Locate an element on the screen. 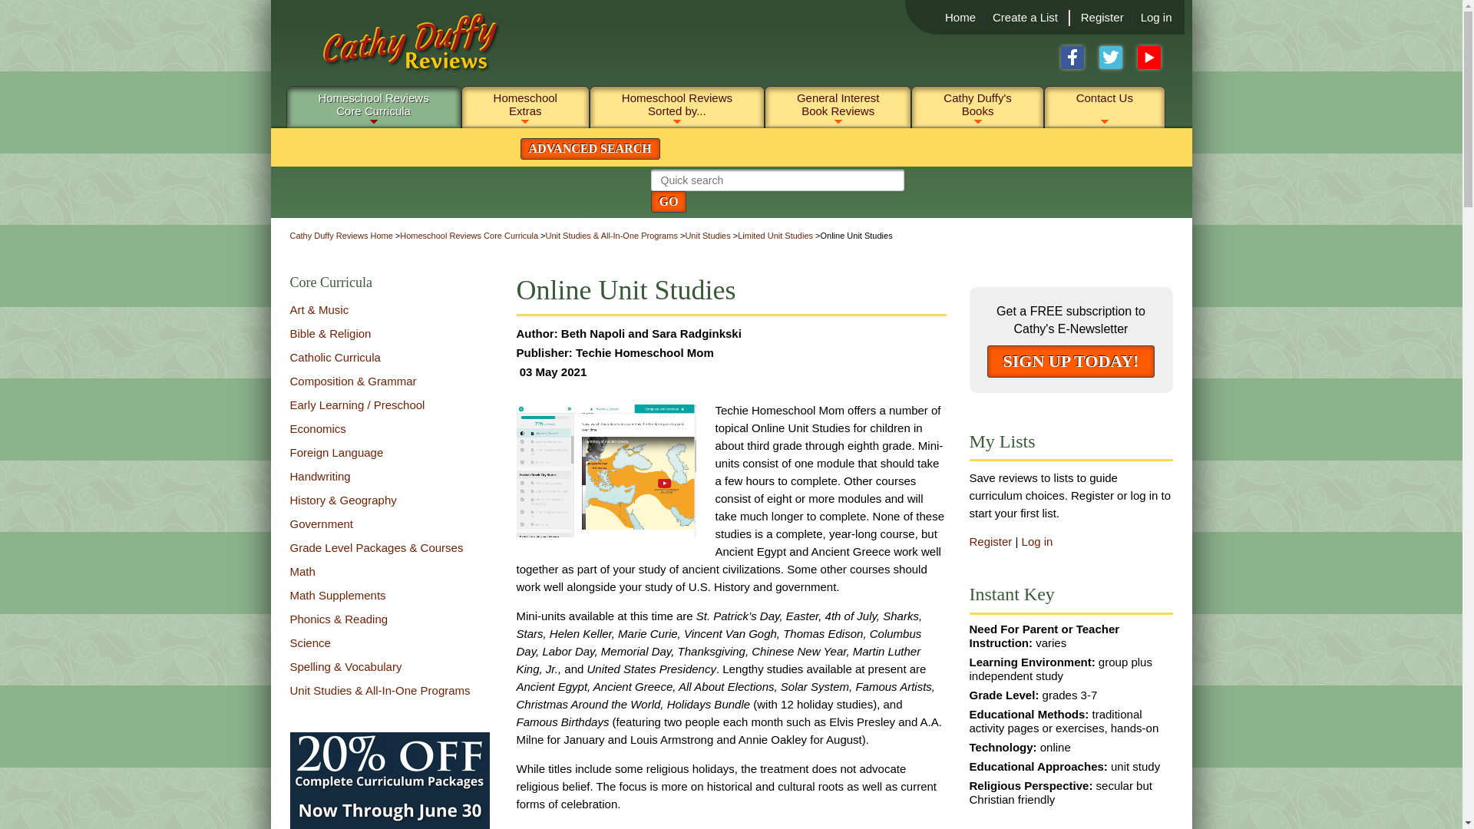 The width and height of the screenshot is (1474, 829). Published by  is located at coordinates (608, 333).